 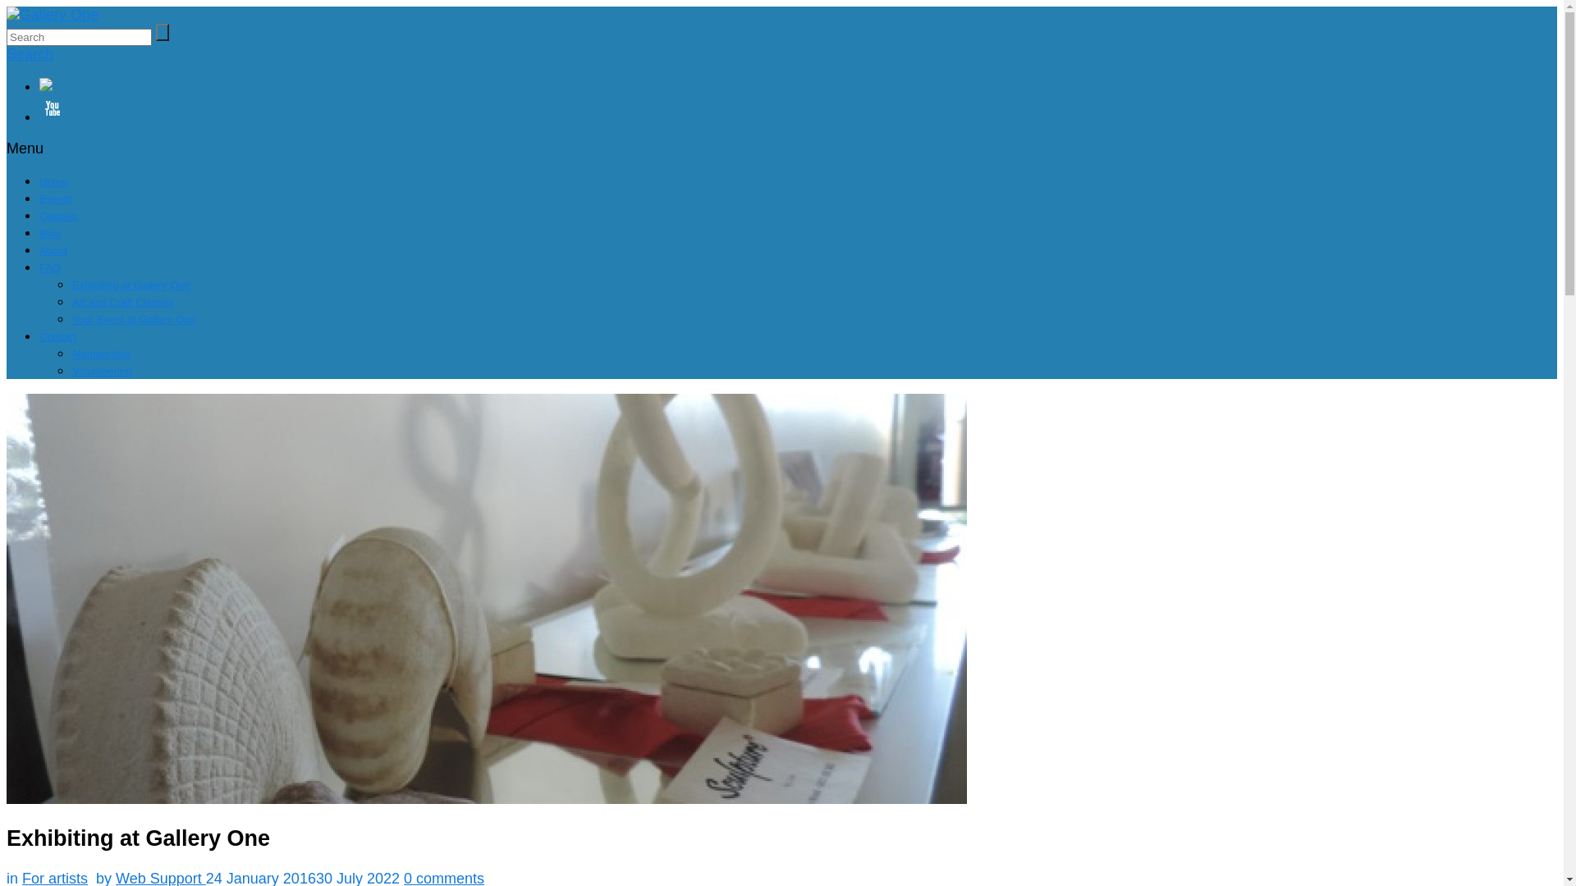 I want to click on Volunteering, so click(x=102, y=371).